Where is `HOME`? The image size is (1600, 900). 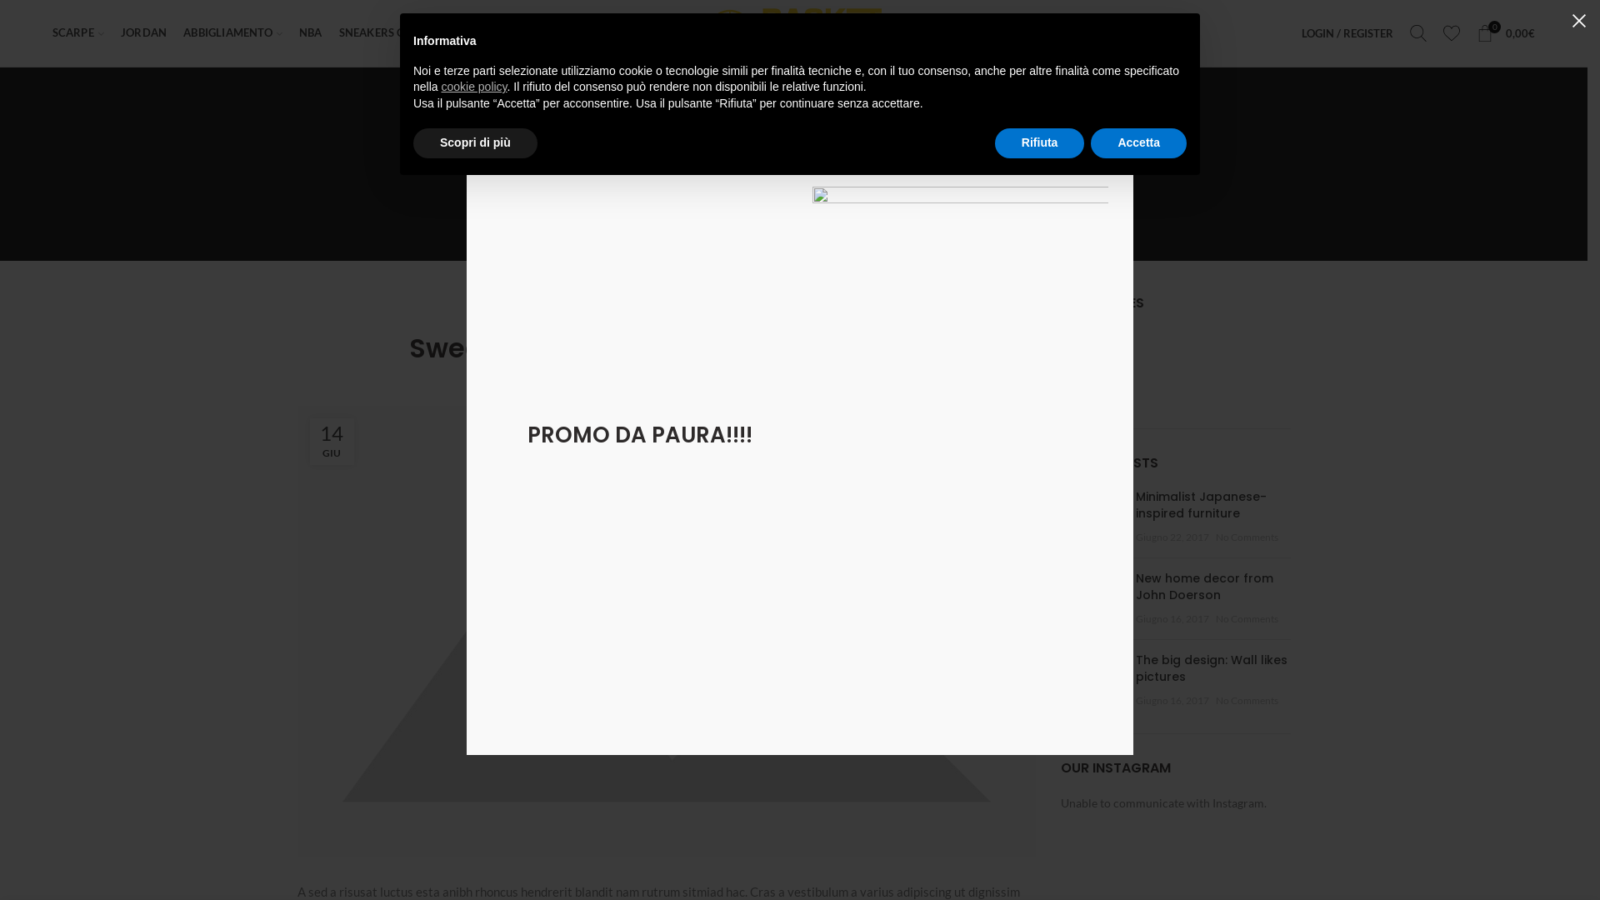 HOME is located at coordinates (768, 201).